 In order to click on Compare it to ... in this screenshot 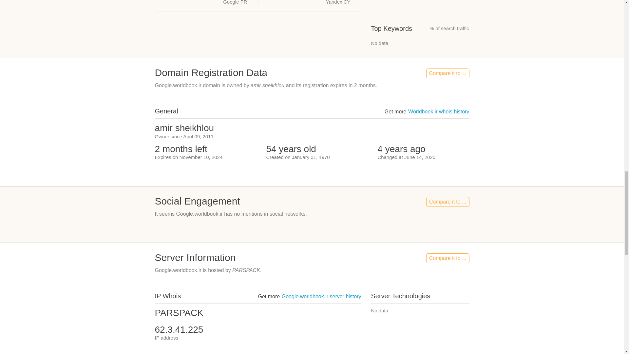, I will do `click(448, 202)`.